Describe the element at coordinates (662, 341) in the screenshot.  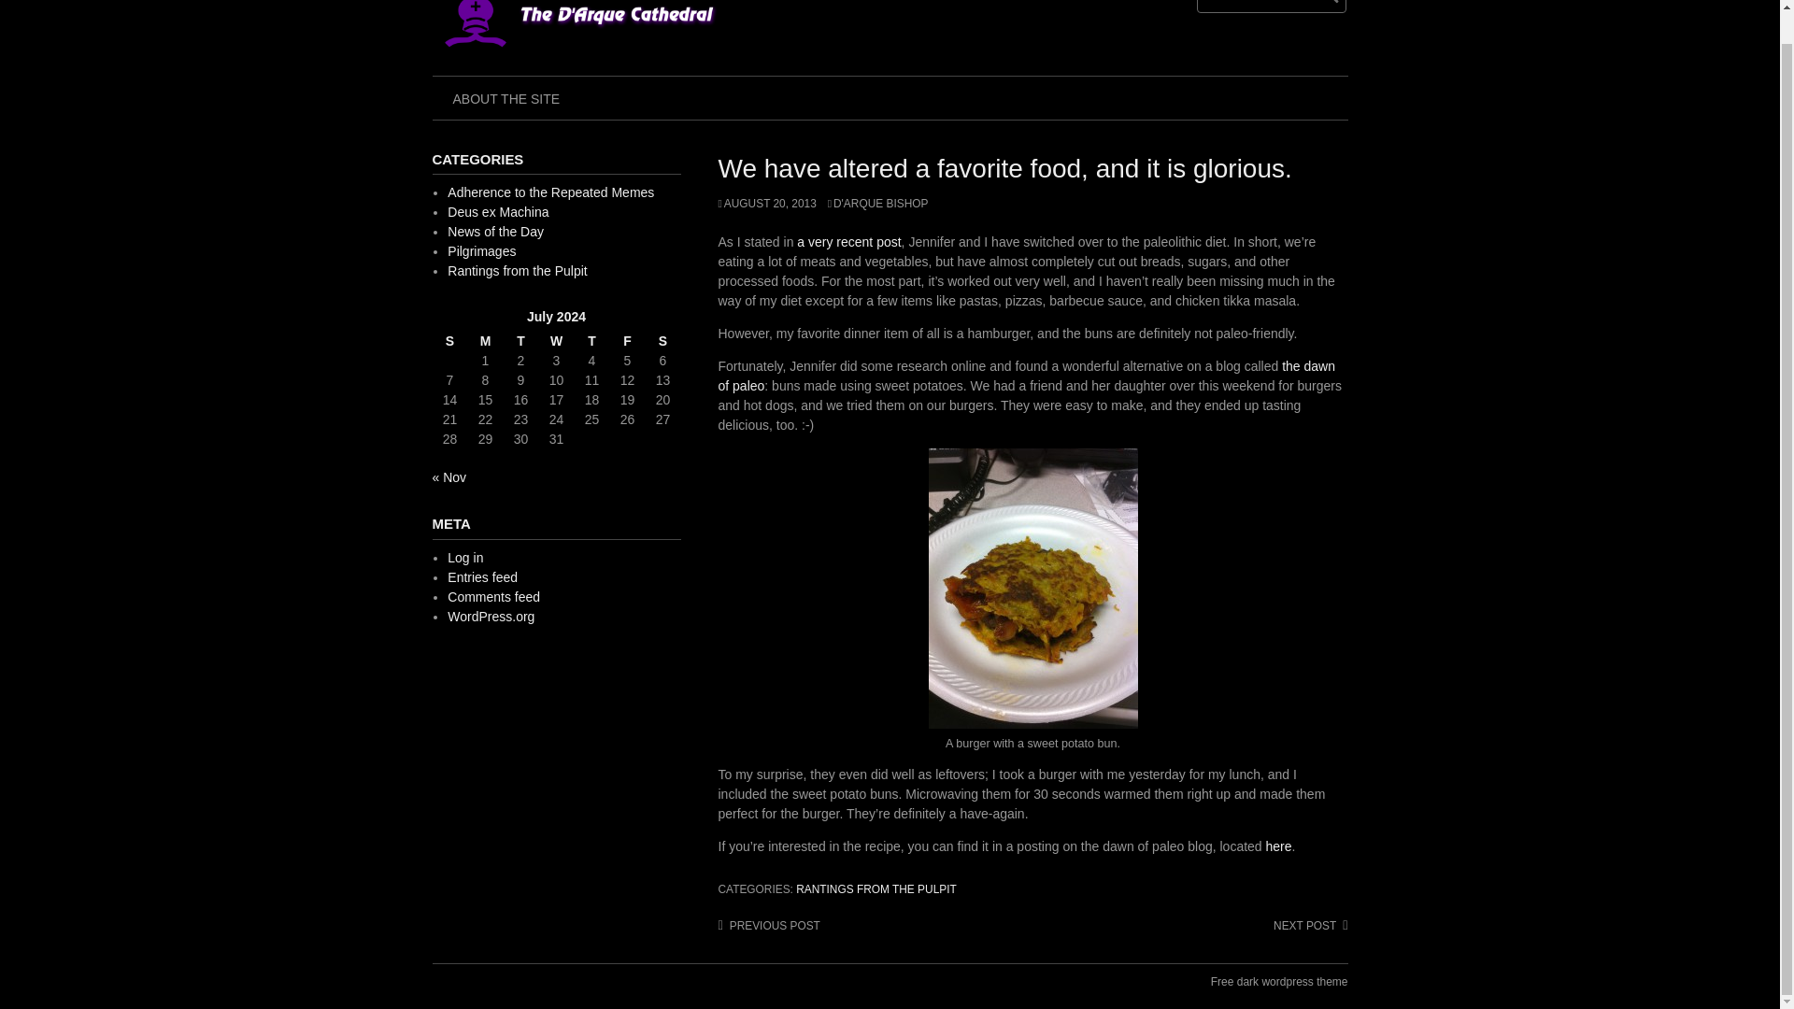
I see `Saturday` at that location.